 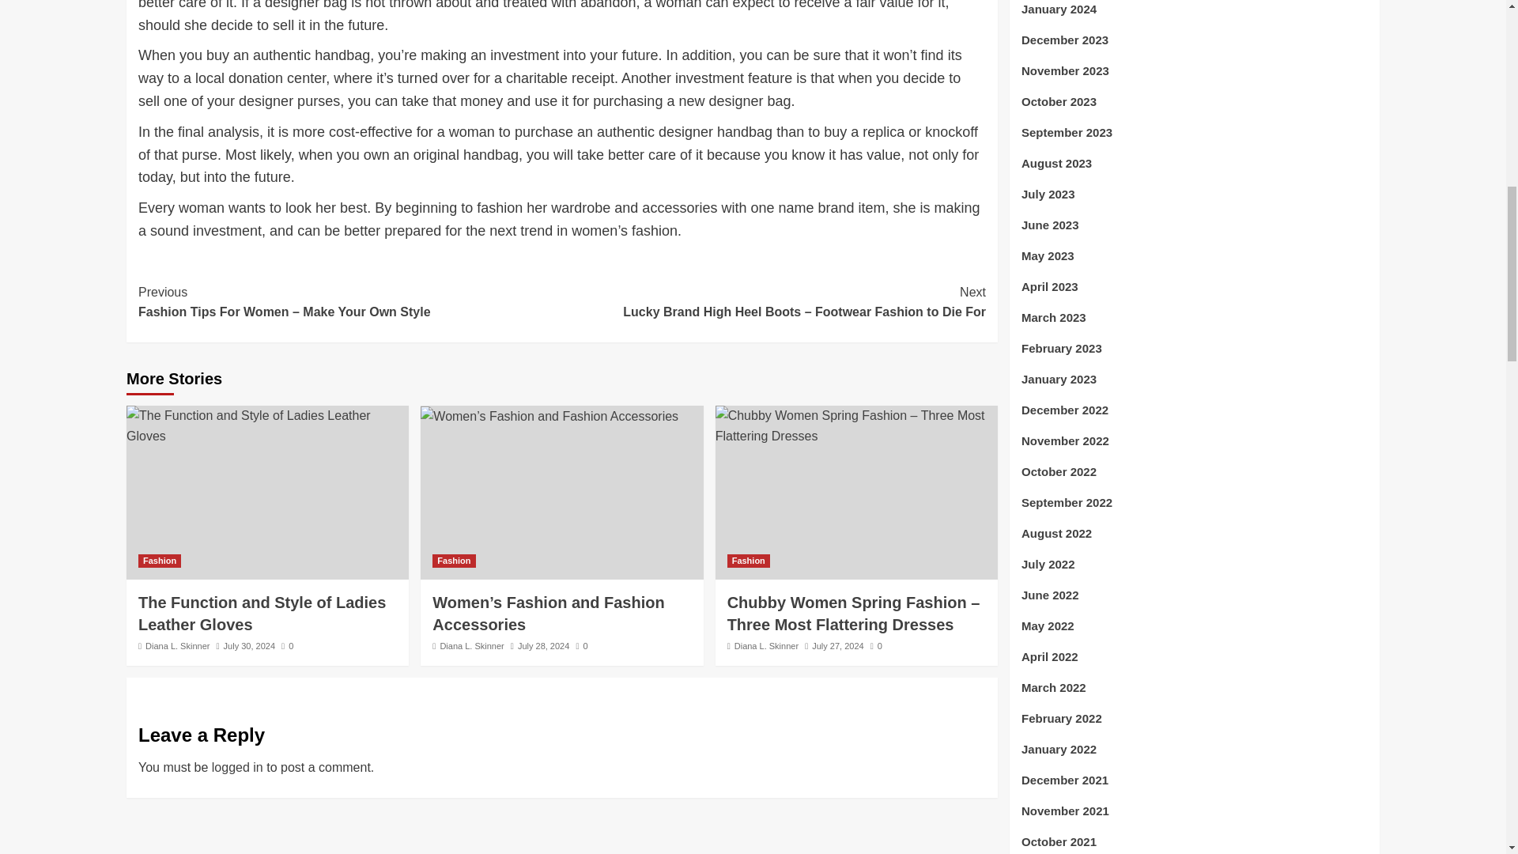 What do you see at coordinates (454, 561) in the screenshot?
I see `Fashion` at bounding box center [454, 561].